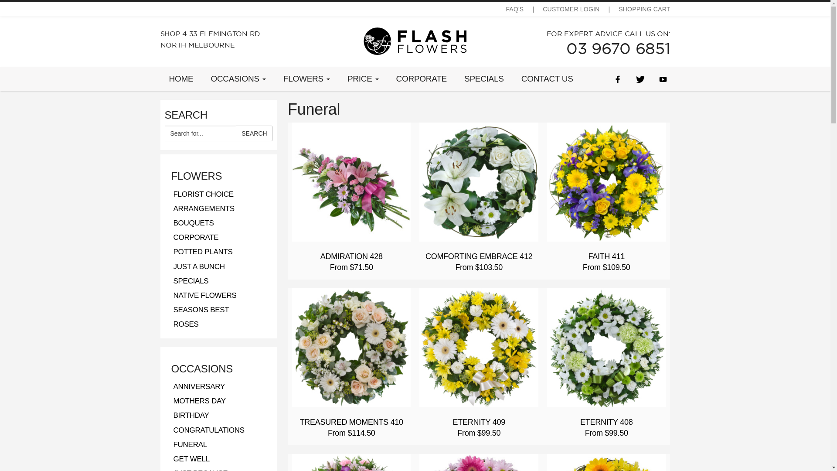  What do you see at coordinates (203, 252) in the screenshot?
I see `POTTED PLANTS` at bounding box center [203, 252].